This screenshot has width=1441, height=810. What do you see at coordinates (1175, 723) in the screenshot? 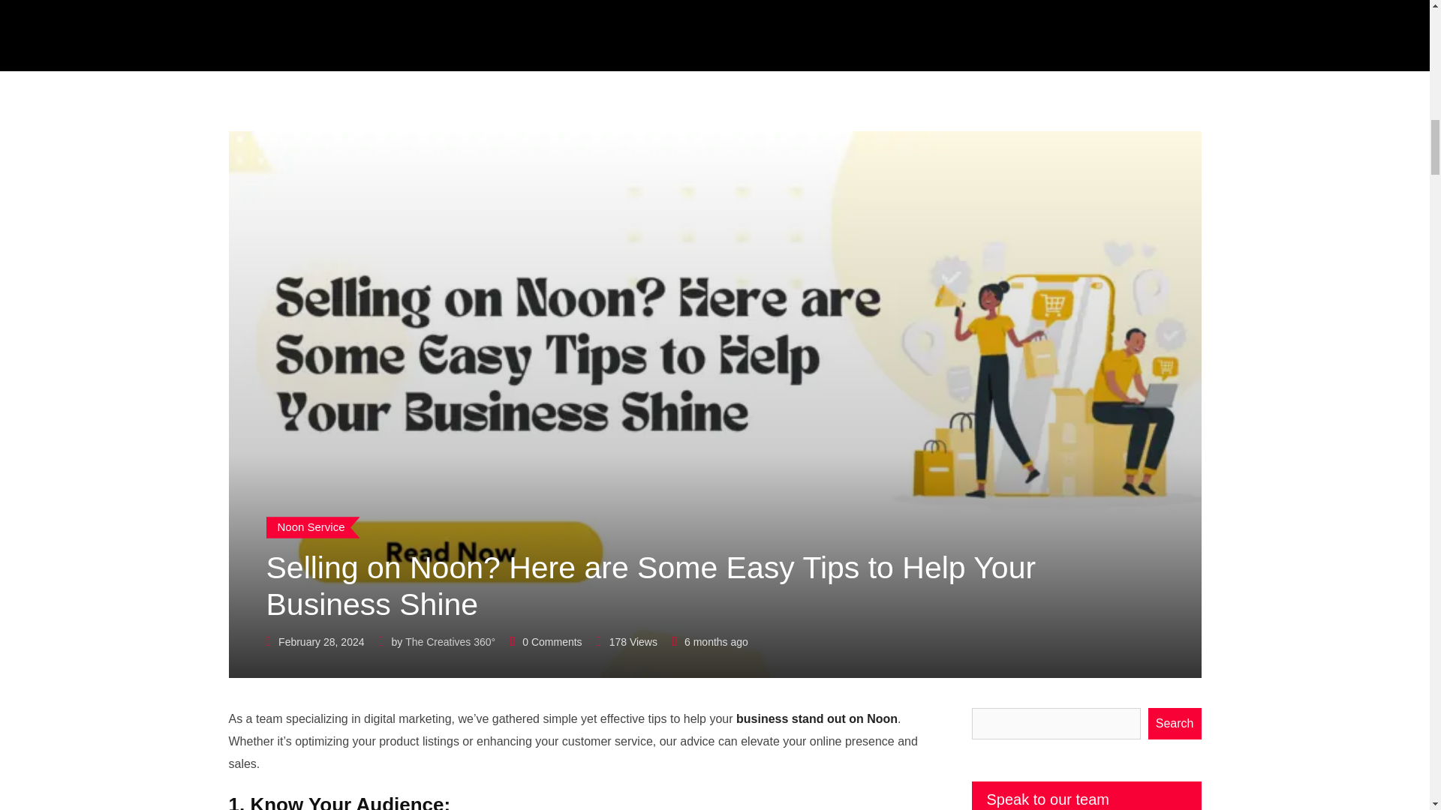
I see `Search` at bounding box center [1175, 723].